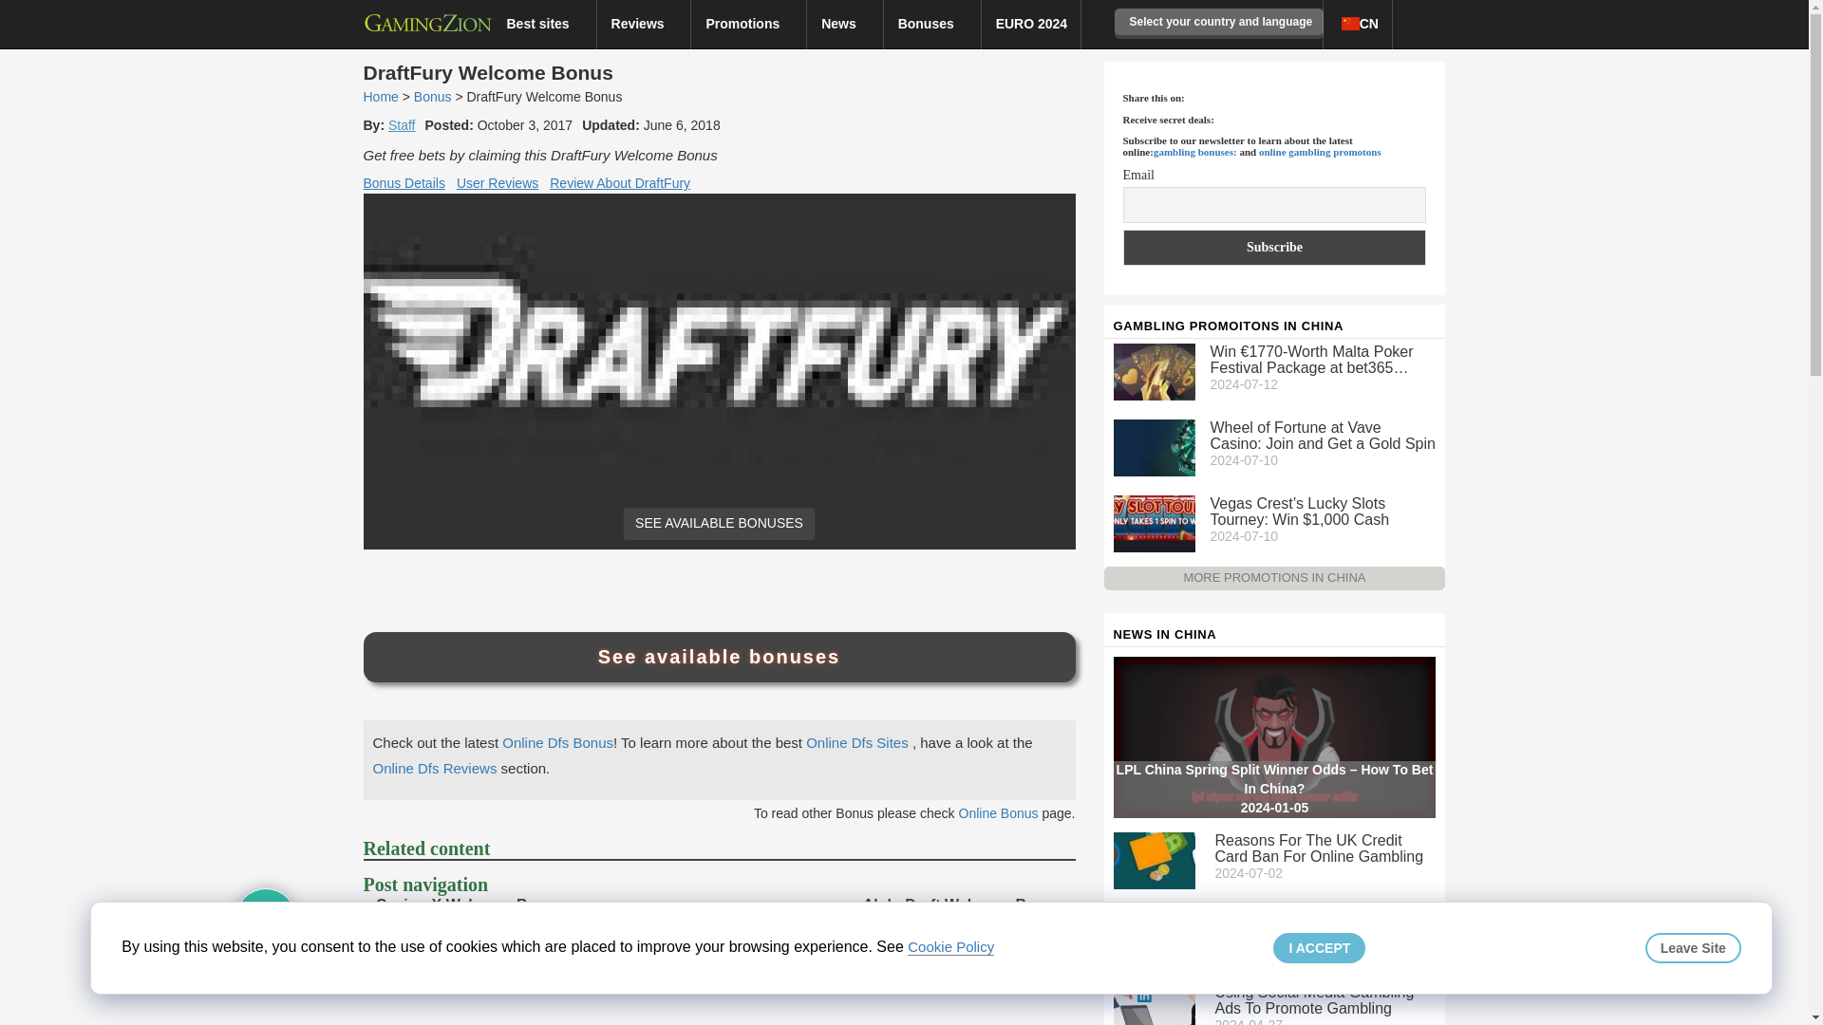 This screenshot has height=1025, width=1823. What do you see at coordinates (845, 23) in the screenshot?
I see `News` at bounding box center [845, 23].